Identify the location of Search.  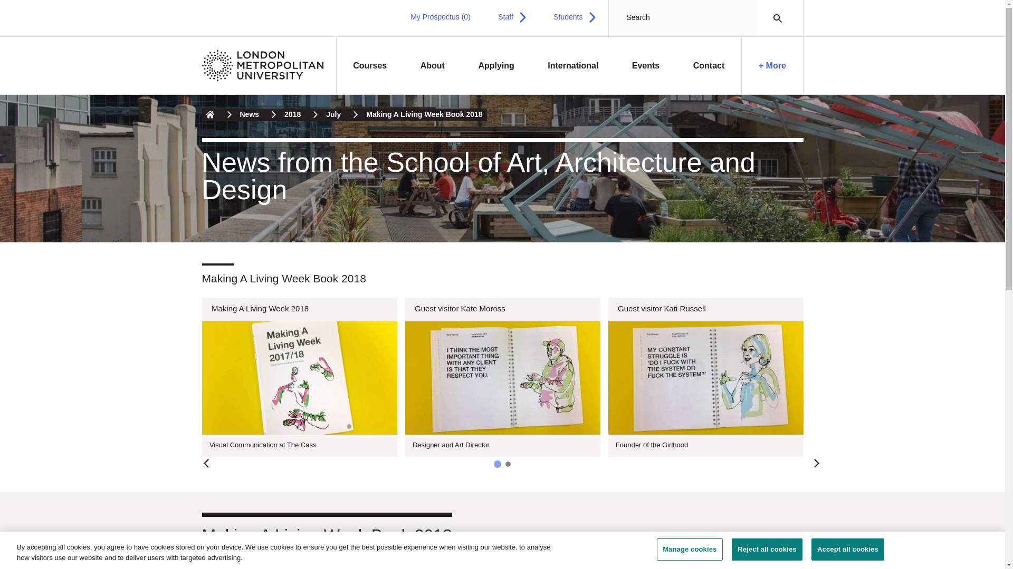
(775, 18).